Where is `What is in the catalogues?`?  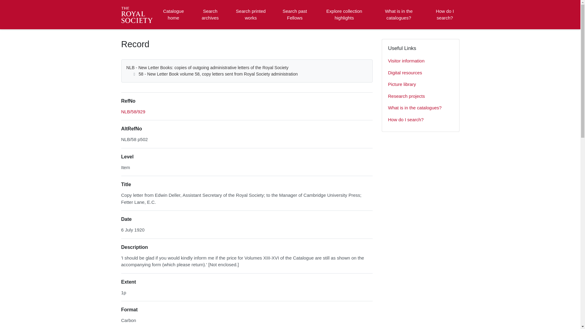
What is in the catalogues? is located at coordinates (420, 108).